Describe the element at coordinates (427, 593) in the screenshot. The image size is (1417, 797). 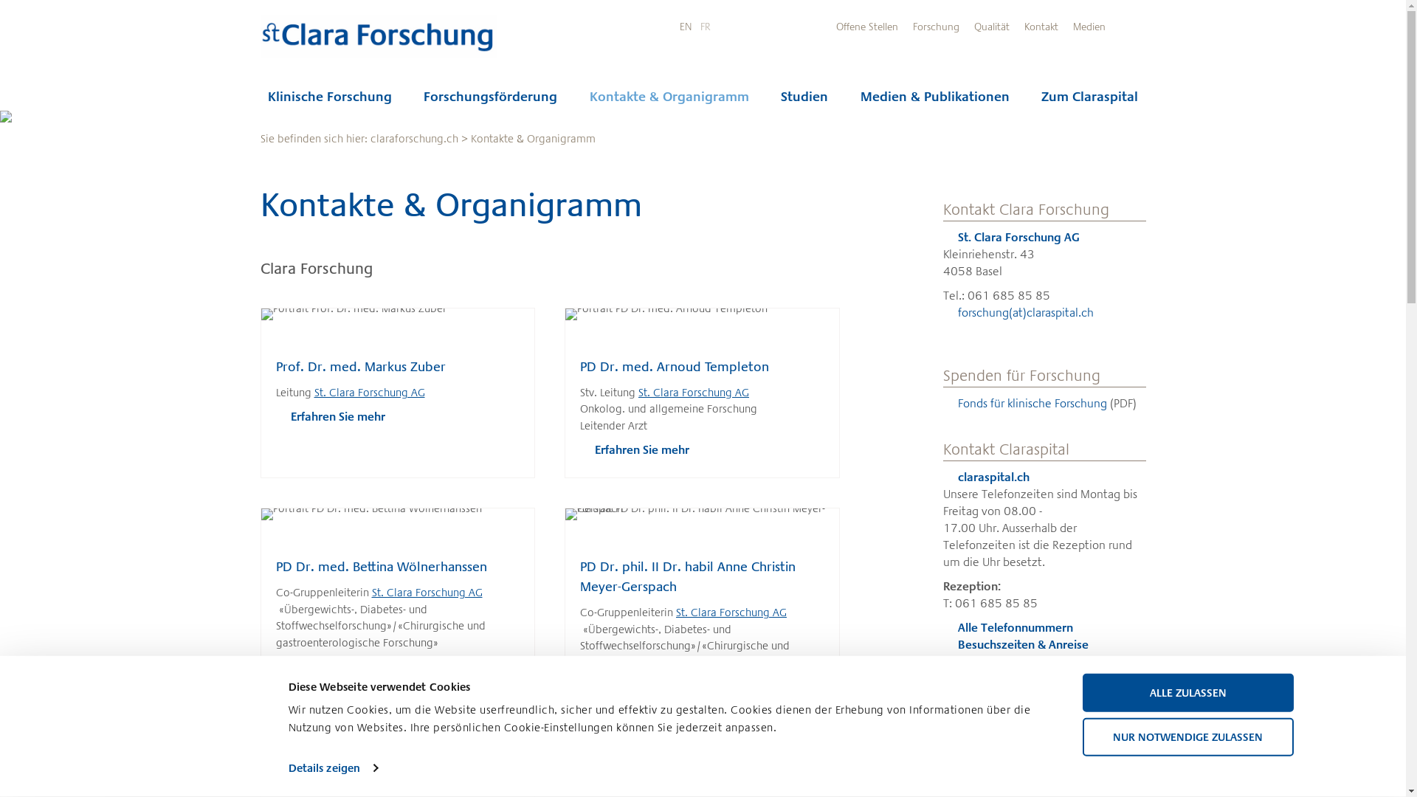
I see `St. Clara Forschung AG` at that location.